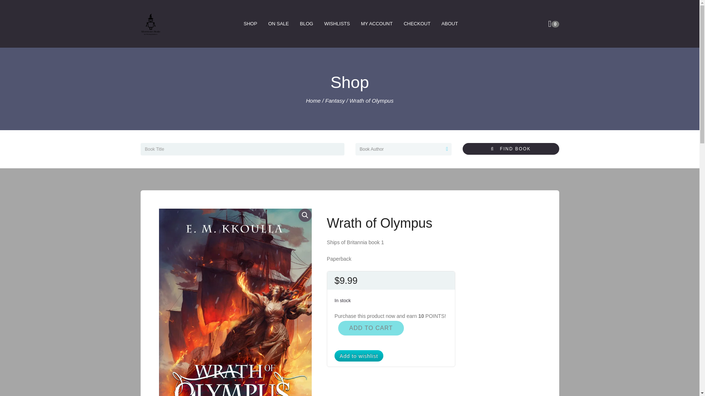 This screenshot has width=705, height=396. What do you see at coordinates (337, 24) in the screenshot?
I see `WISHLISTS` at bounding box center [337, 24].